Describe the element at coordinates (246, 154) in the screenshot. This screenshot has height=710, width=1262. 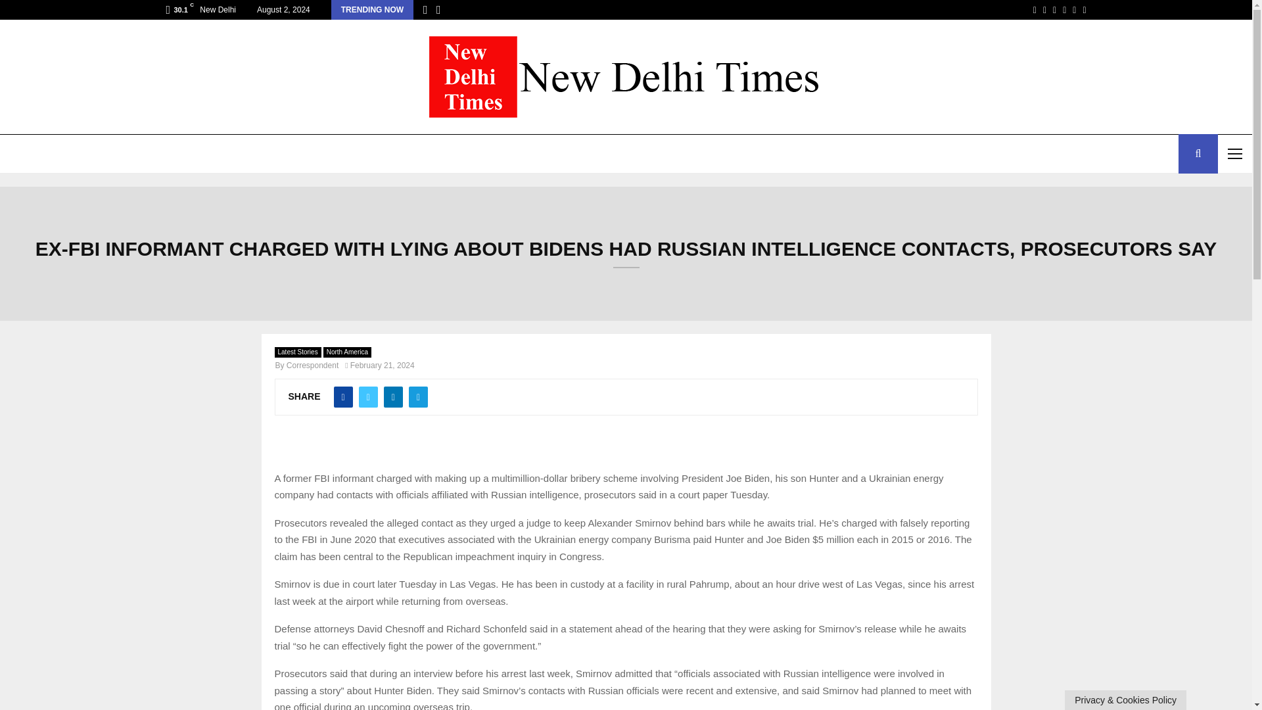
I see `SPORTS` at that location.